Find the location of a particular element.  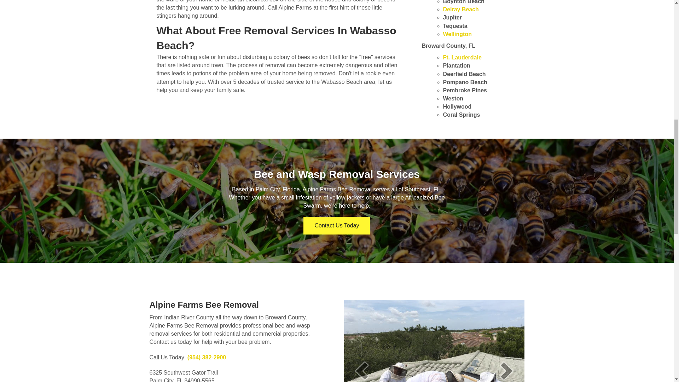

Wellington is located at coordinates (457, 34).